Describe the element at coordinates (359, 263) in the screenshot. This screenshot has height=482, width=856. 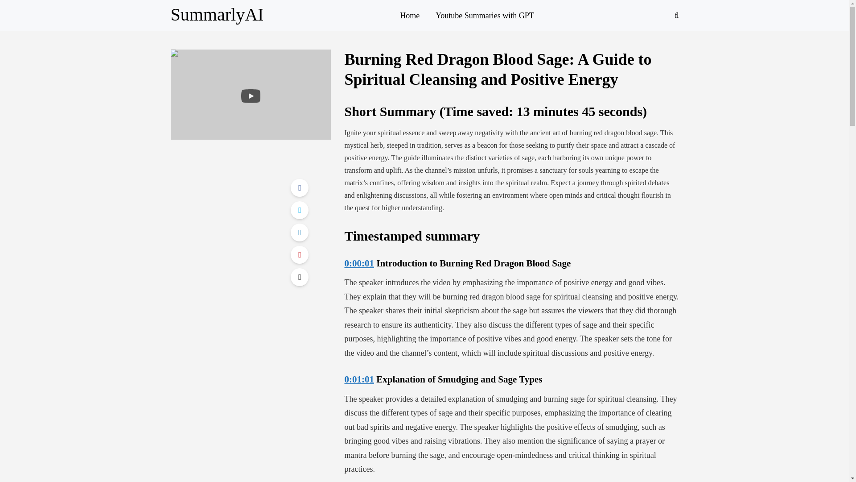
I see `0:00:01` at that location.